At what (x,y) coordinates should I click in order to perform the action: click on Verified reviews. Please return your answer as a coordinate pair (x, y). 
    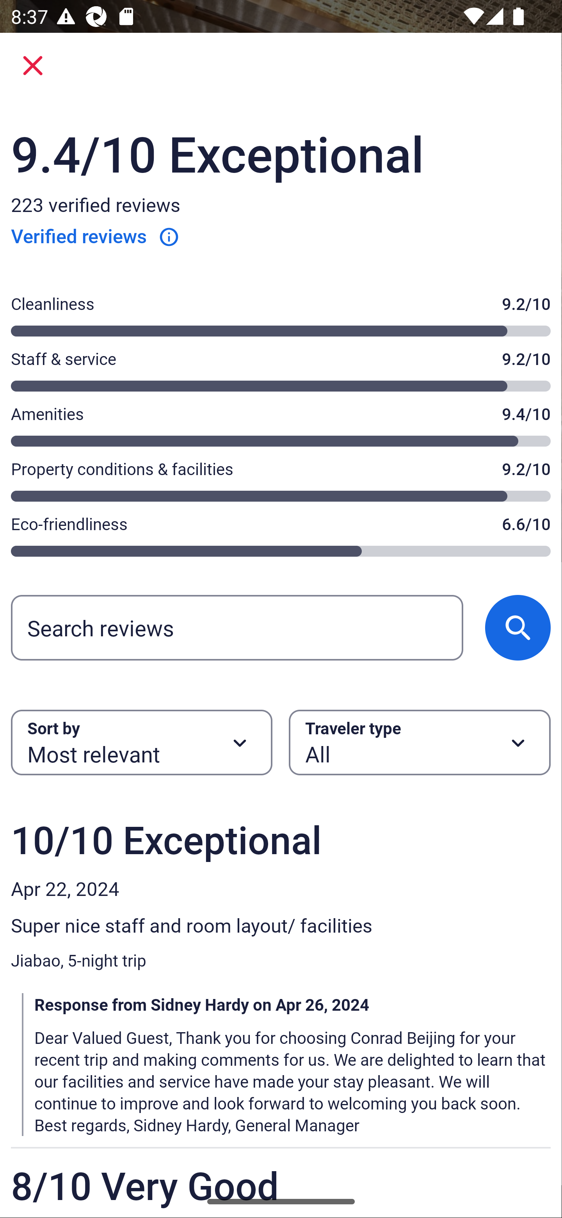
    Looking at the image, I should click on (95, 236).